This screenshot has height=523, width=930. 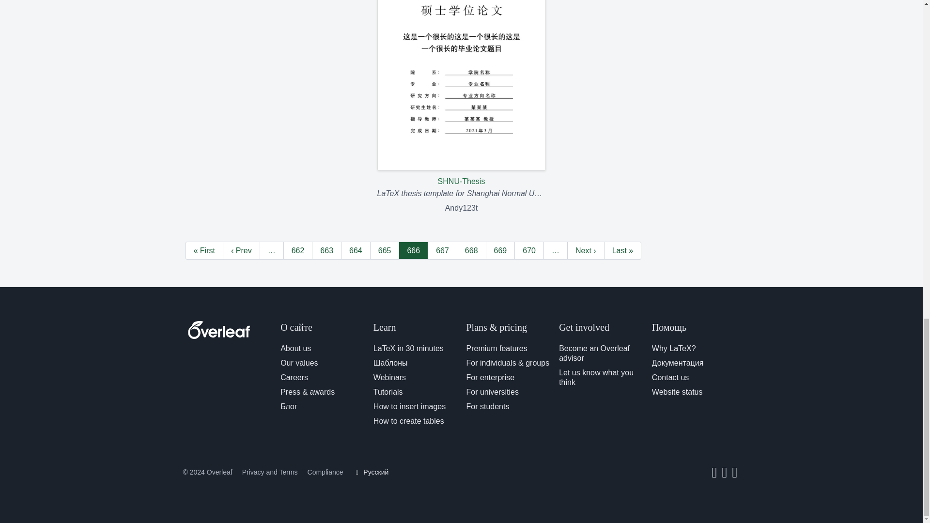 What do you see at coordinates (471, 250) in the screenshot?
I see `668` at bounding box center [471, 250].